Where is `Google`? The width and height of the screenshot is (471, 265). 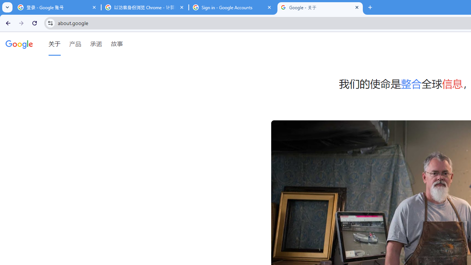 Google is located at coordinates (19, 44).